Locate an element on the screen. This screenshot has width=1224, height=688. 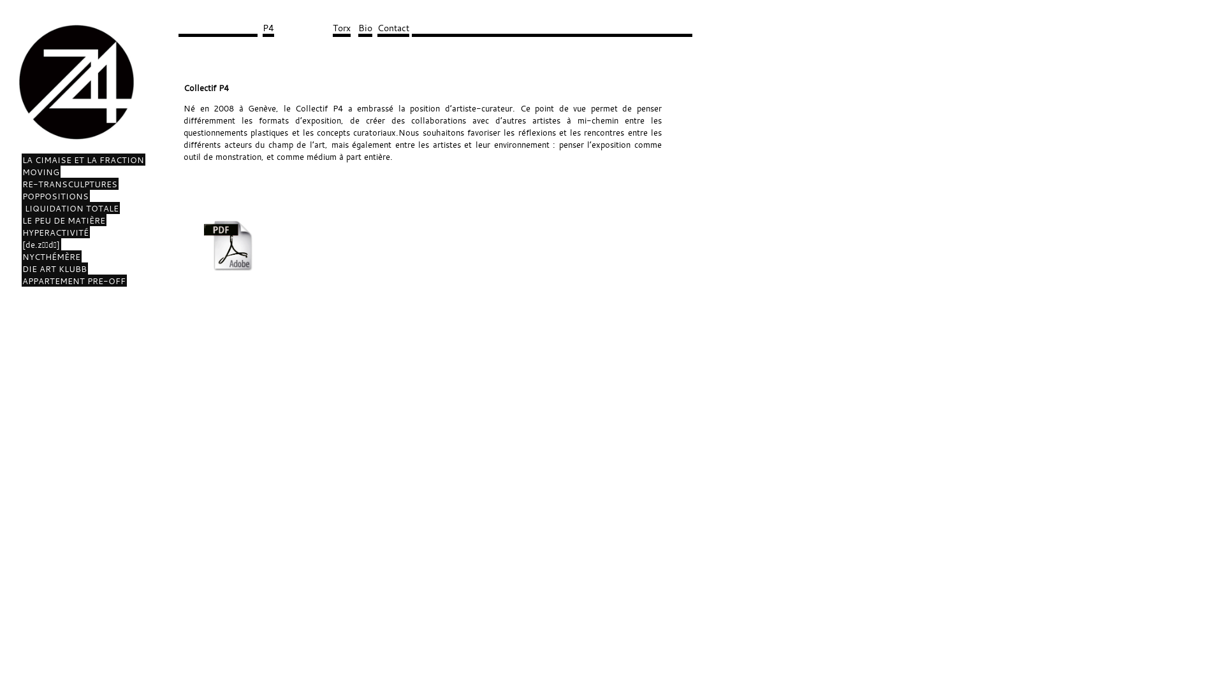
Contact is located at coordinates (393, 29).